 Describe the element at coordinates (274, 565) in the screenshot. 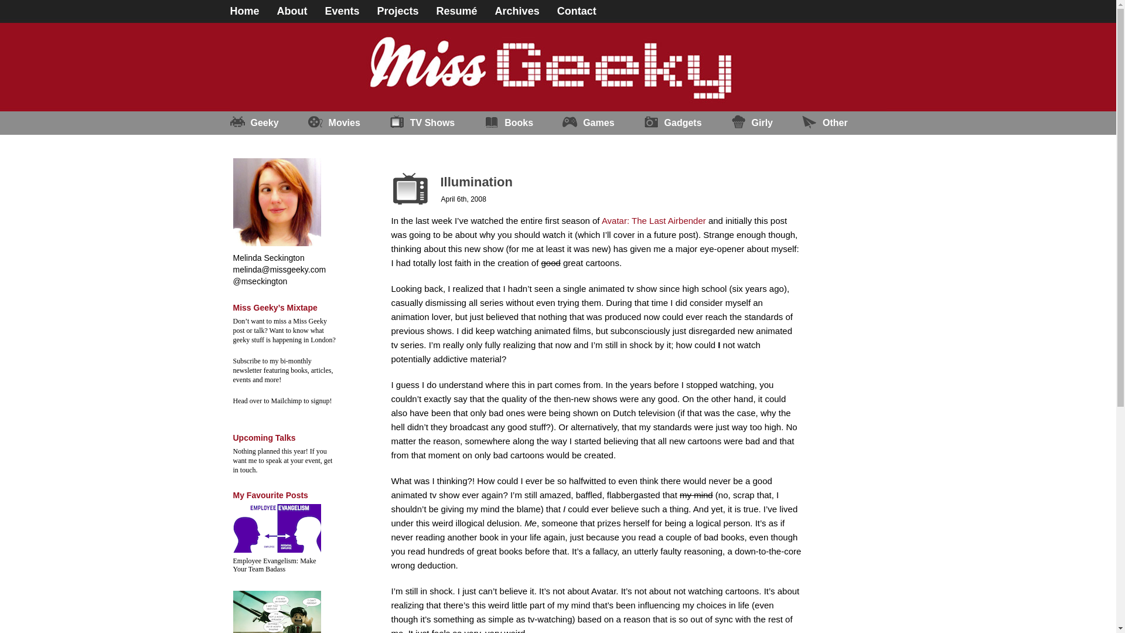

I see `Employee Evangelism: Make Your Team Badass` at that location.